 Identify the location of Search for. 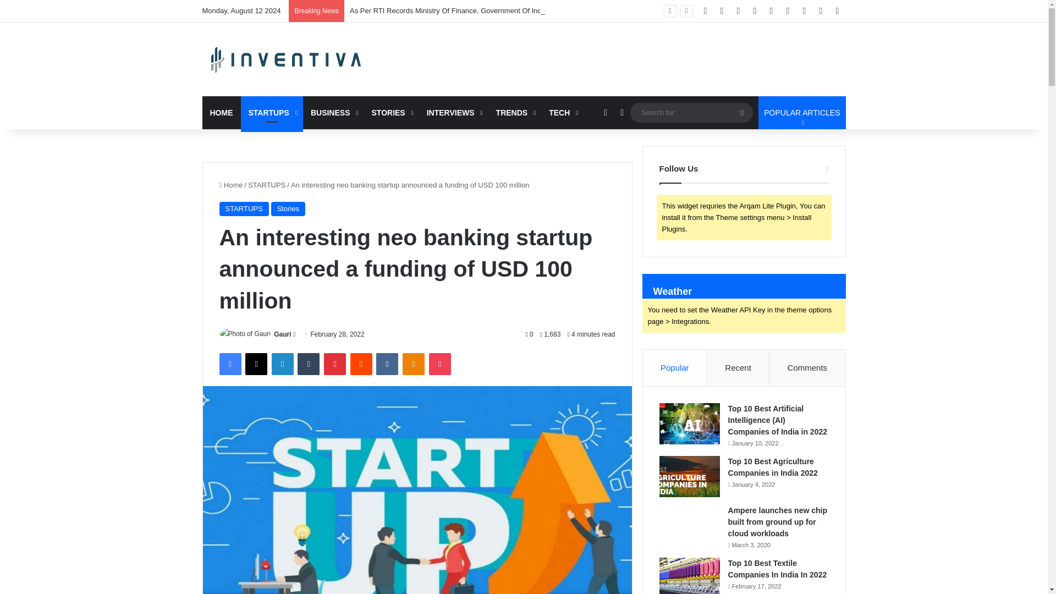
(691, 112).